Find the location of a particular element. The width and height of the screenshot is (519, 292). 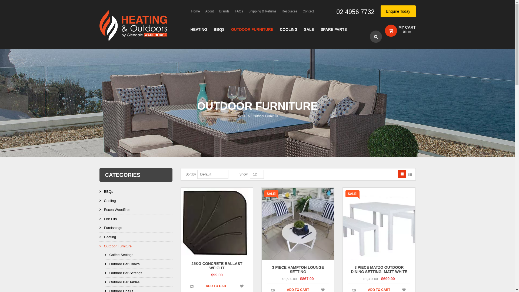

Search is located at coordinates (376, 37).